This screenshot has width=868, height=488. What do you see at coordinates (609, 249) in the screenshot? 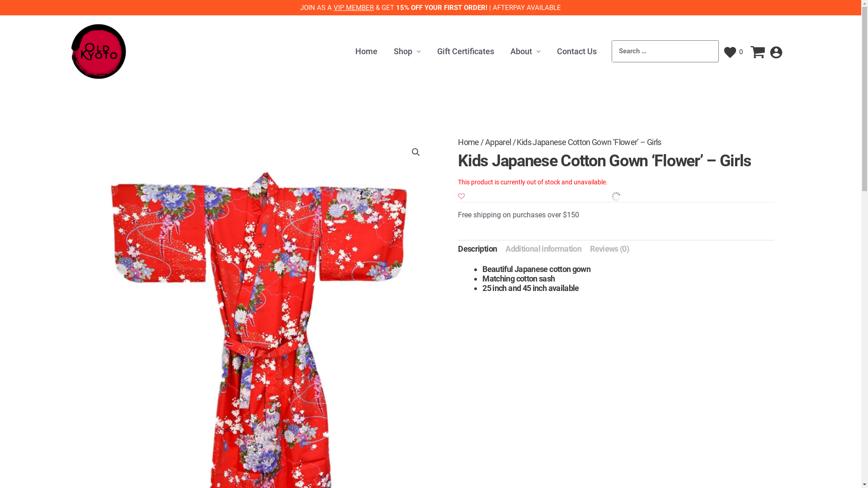
I see `Reviews (0)` at bounding box center [609, 249].